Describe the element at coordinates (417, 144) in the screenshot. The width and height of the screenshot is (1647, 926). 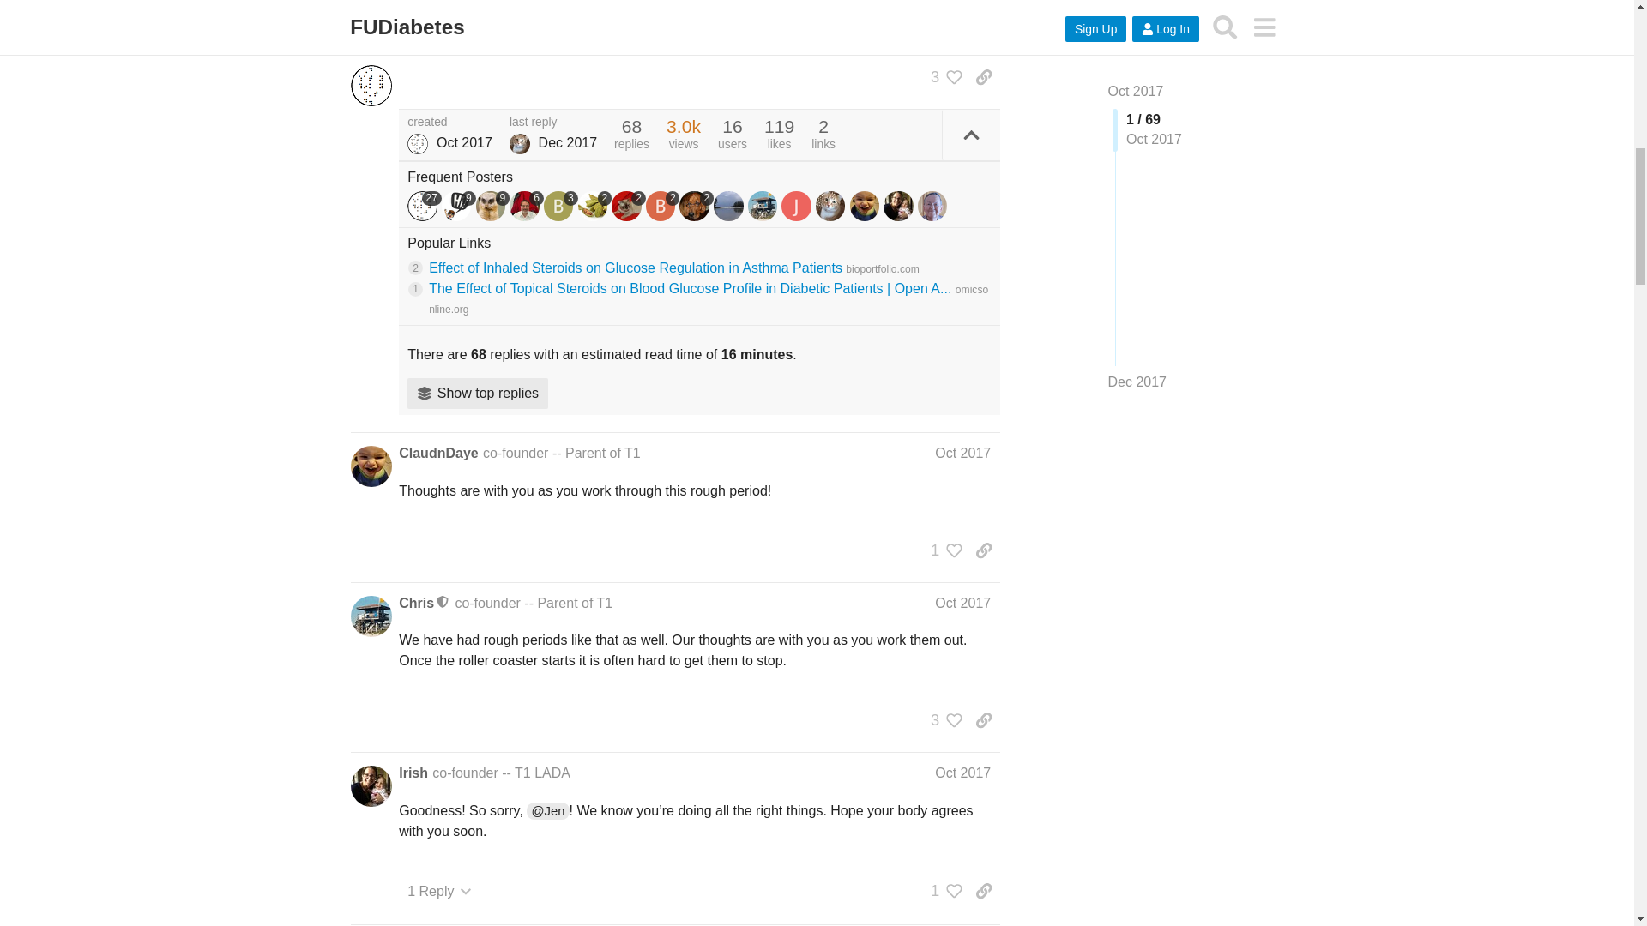
I see `Jen` at that location.